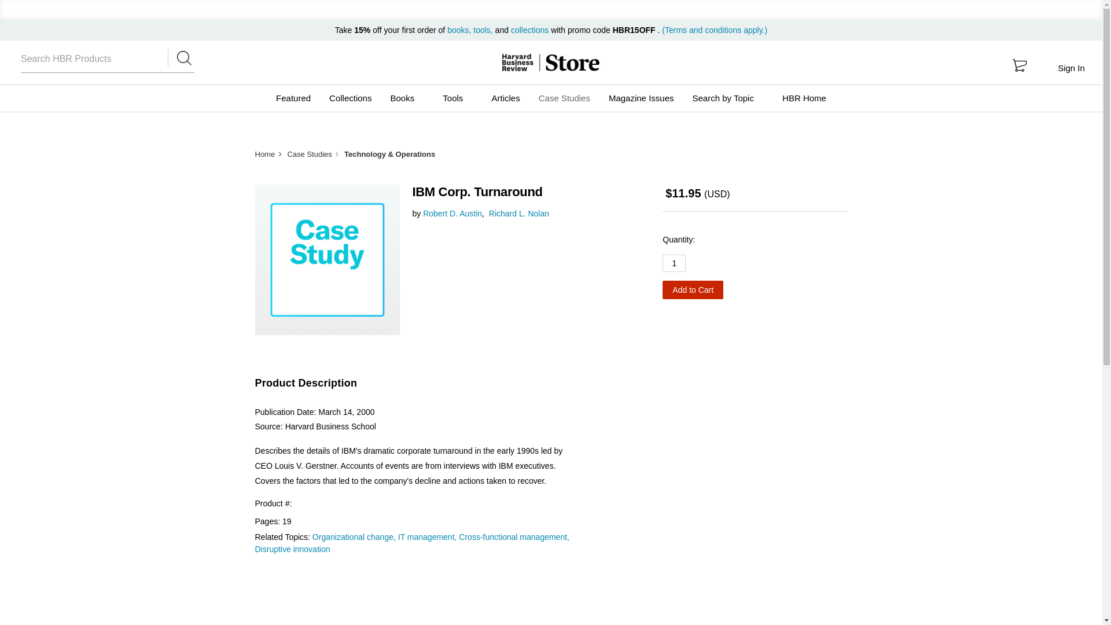  What do you see at coordinates (350, 98) in the screenshot?
I see `Collections` at bounding box center [350, 98].